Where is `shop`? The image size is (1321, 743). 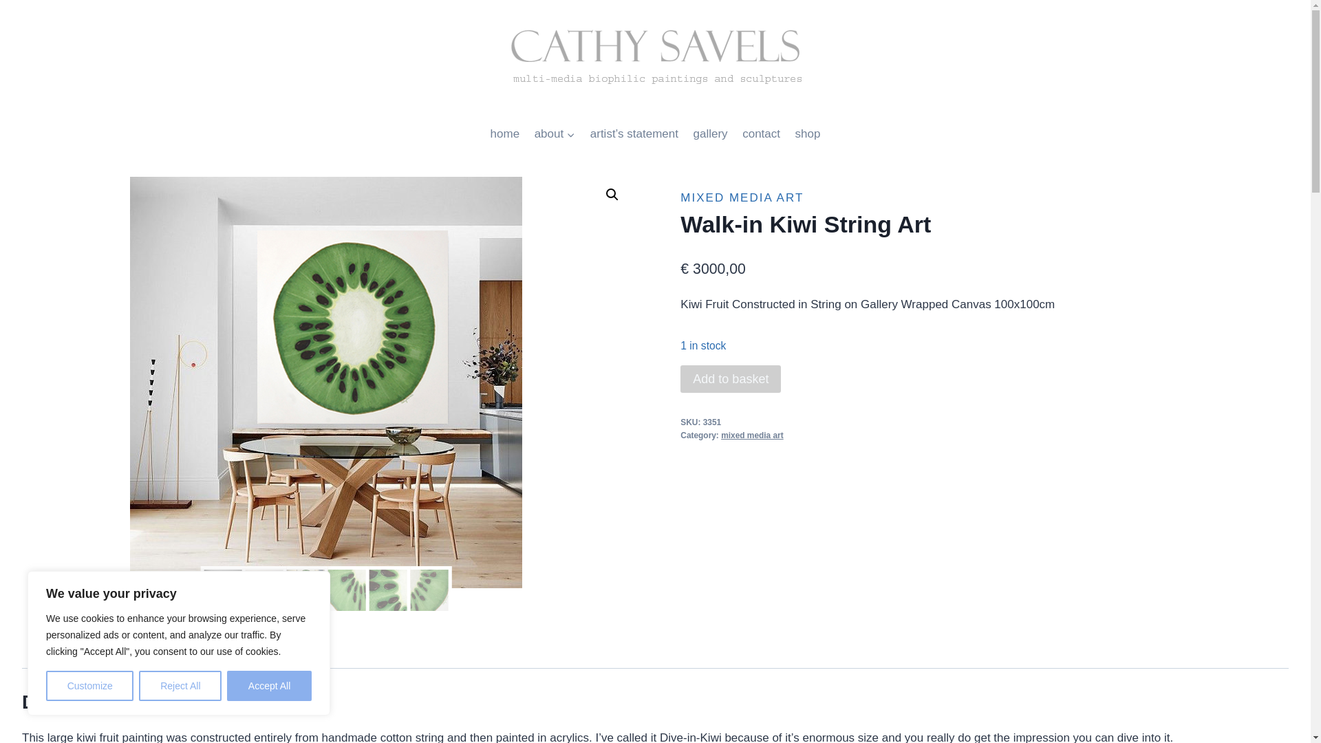 shop is located at coordinates (808, 133).